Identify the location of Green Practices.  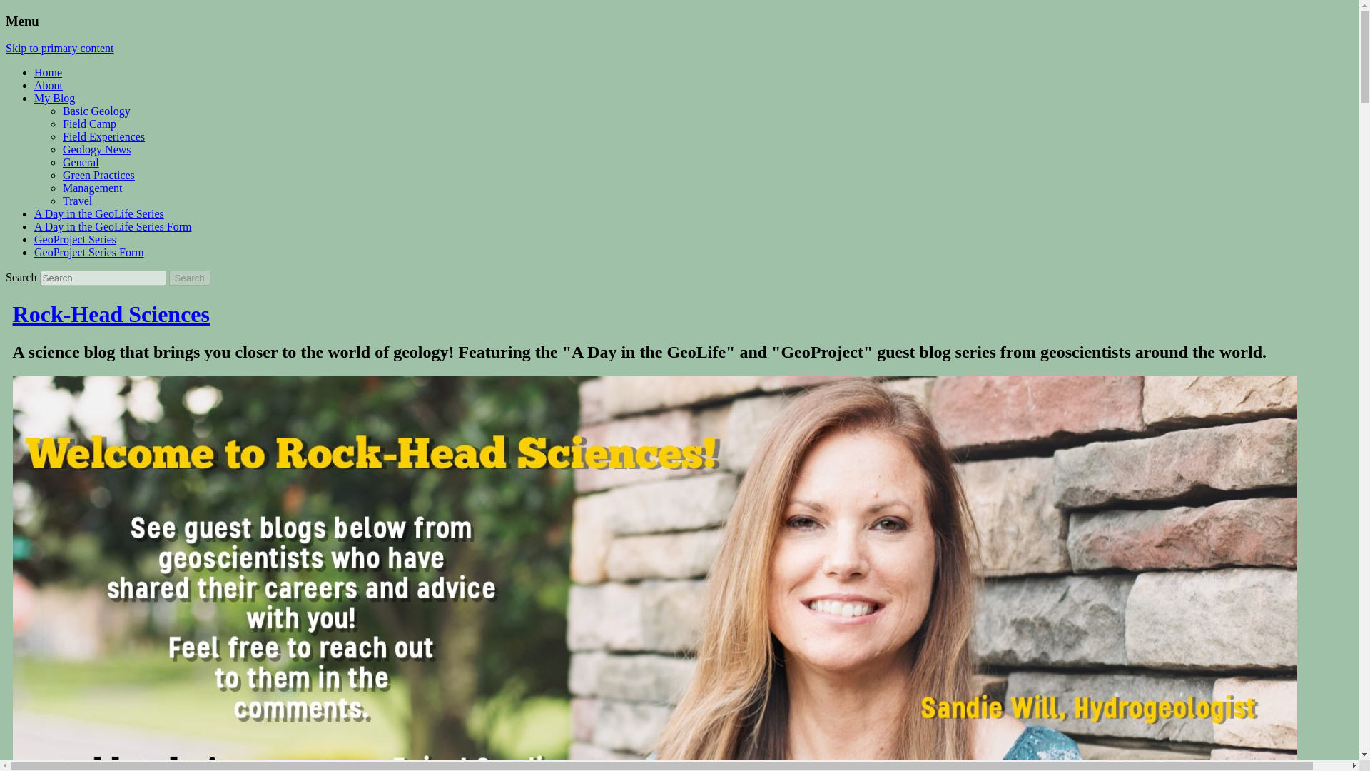
(98, 174).